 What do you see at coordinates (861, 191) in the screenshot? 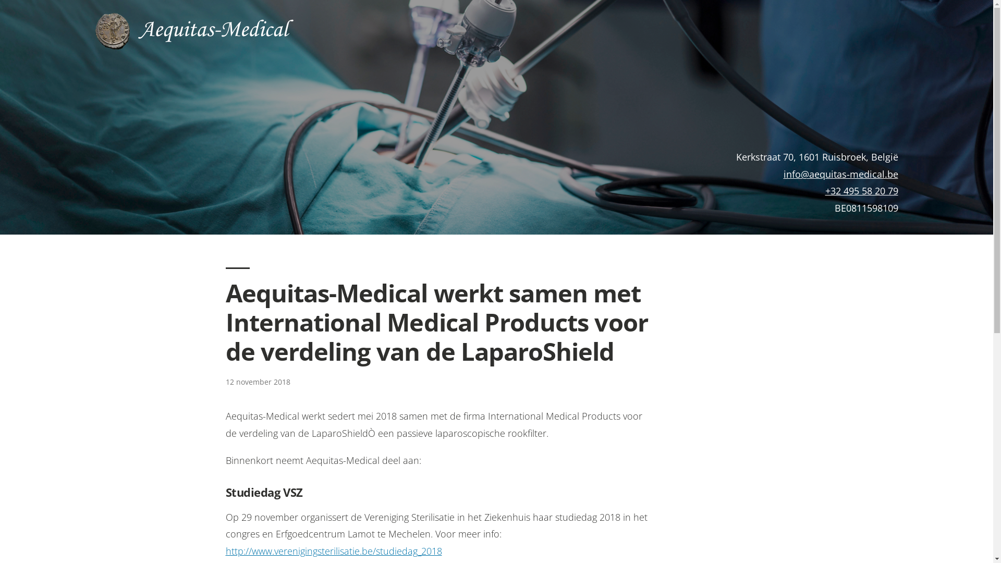
I see `+32 495 58 20 79` at bounding box center [861, 191].